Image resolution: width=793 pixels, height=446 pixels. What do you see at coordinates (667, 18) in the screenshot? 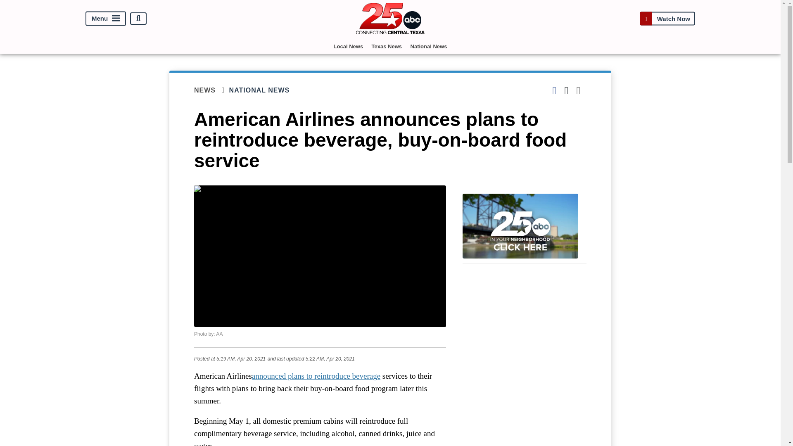
I see `Watch Now` at bounding box center [667, 18].